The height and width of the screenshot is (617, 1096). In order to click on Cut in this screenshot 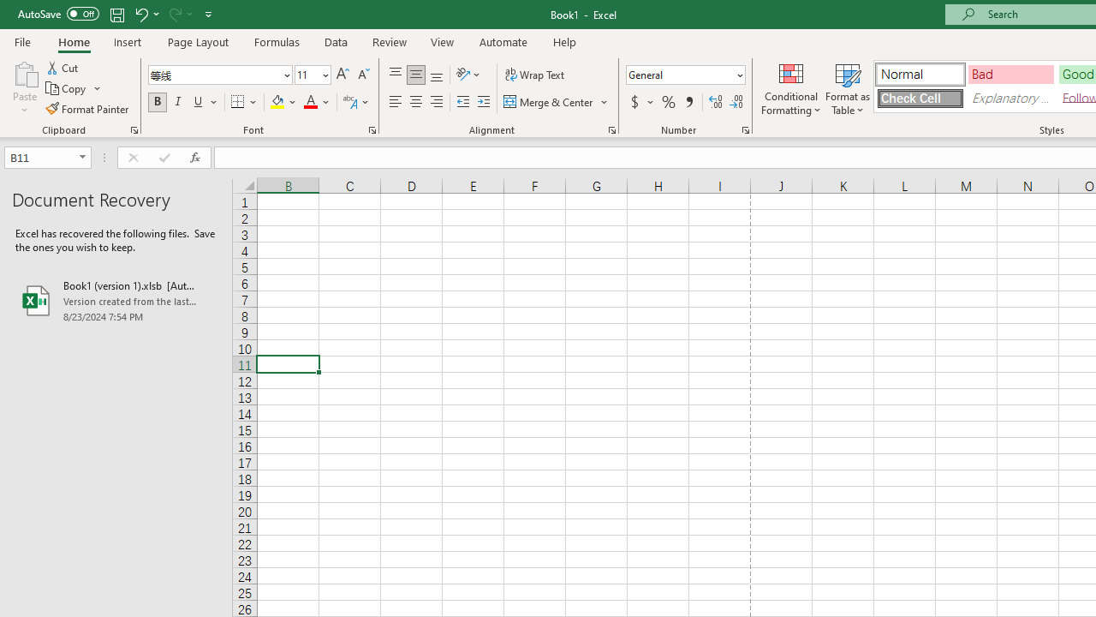, I will do `click(63, 67)`.